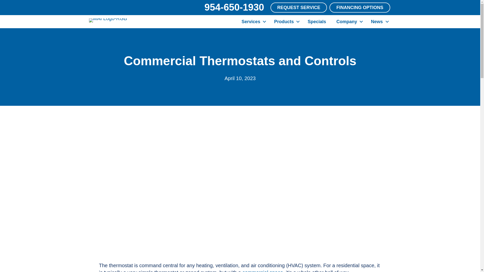 The width and height of the screenshot is (484, 272). I want to click on MAI Logo-RGB, so click(108, 20).